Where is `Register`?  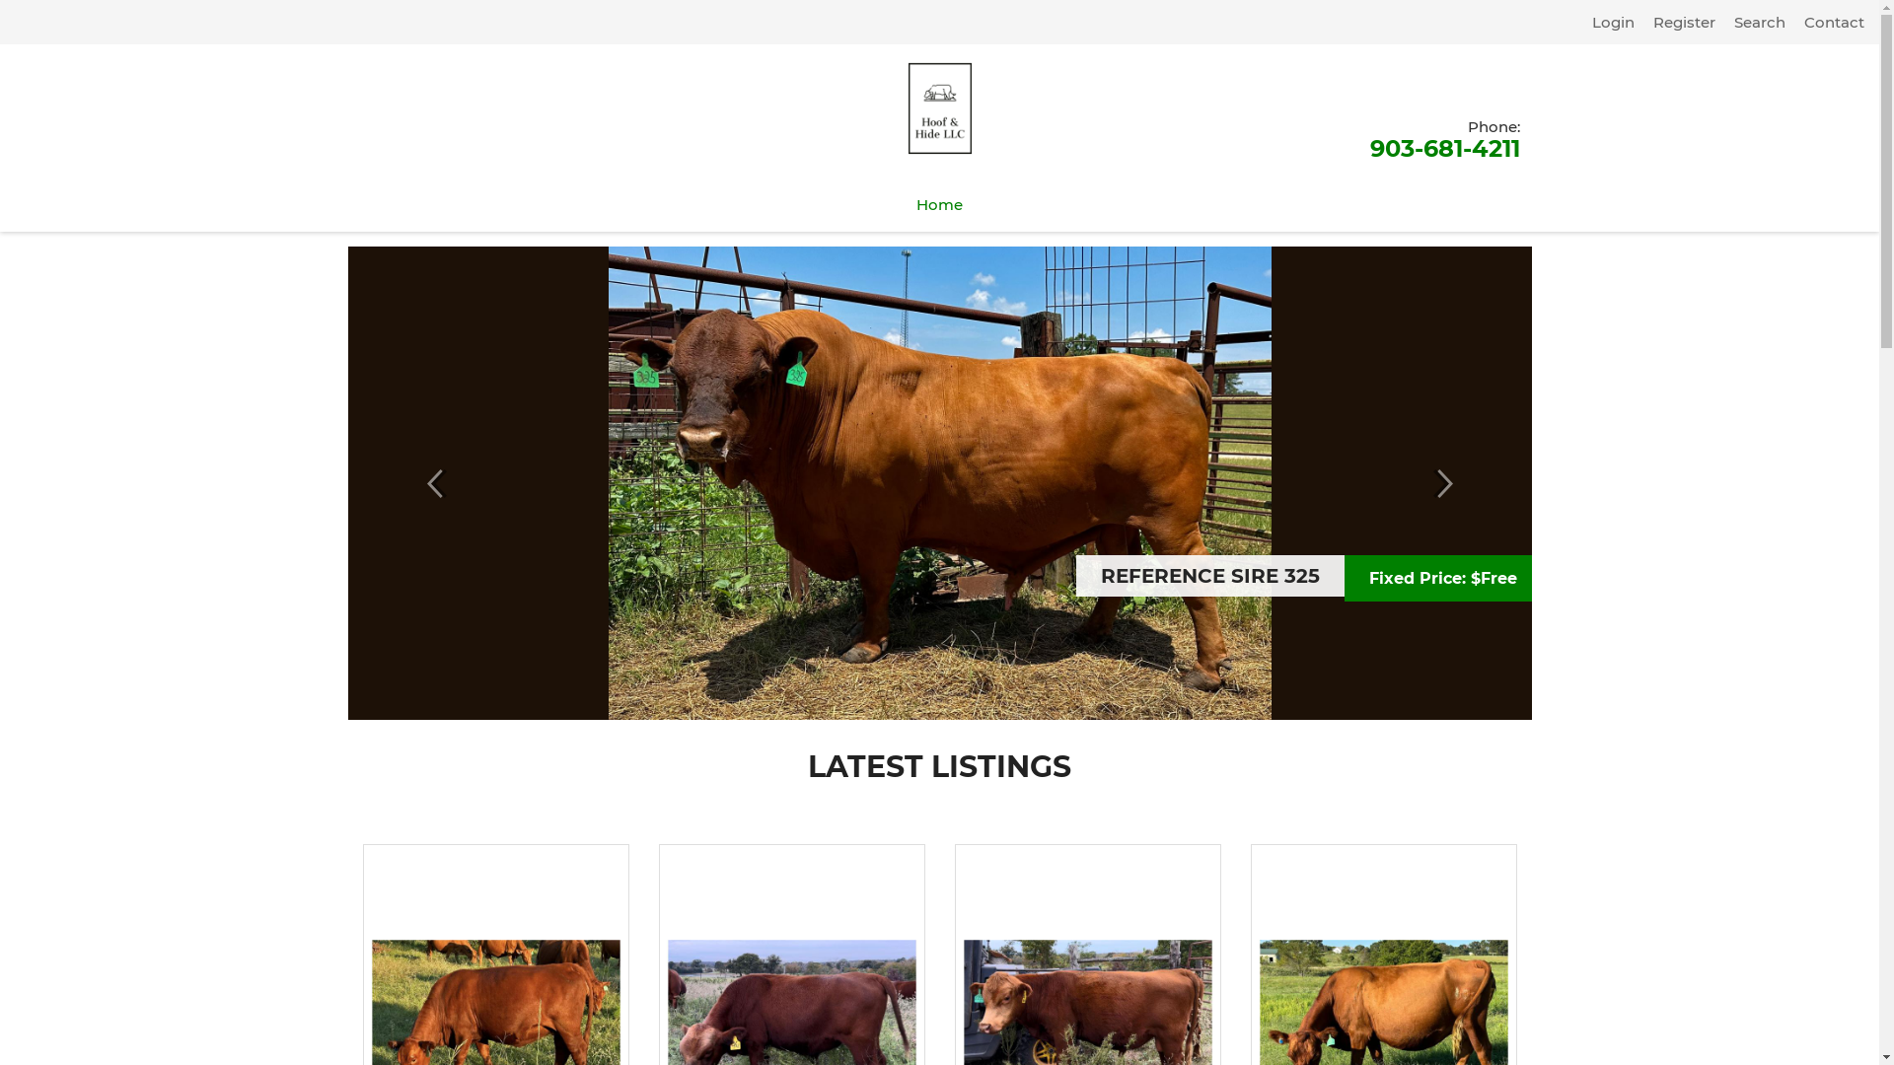 Register is located at coordinates (1677, 23).